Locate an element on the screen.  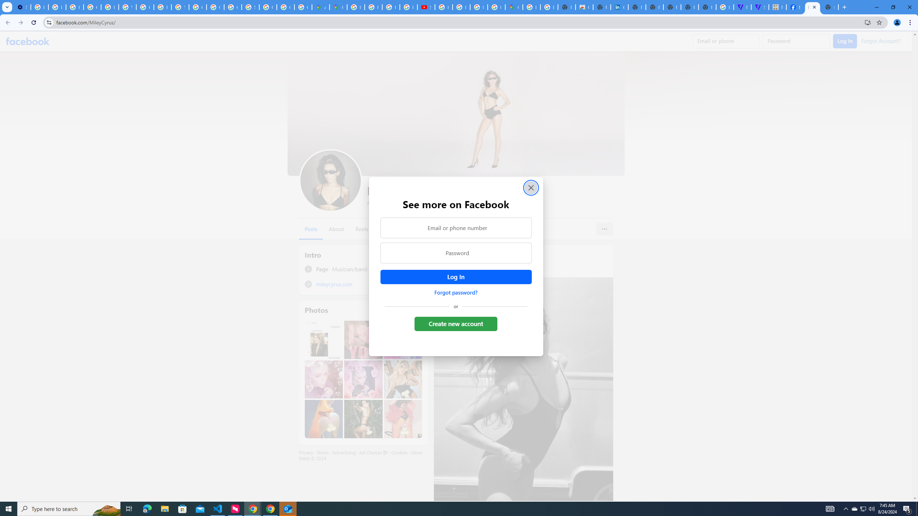
How Chrome protects your passwords - Google Chrome Help is located at coordinates (443, 7).